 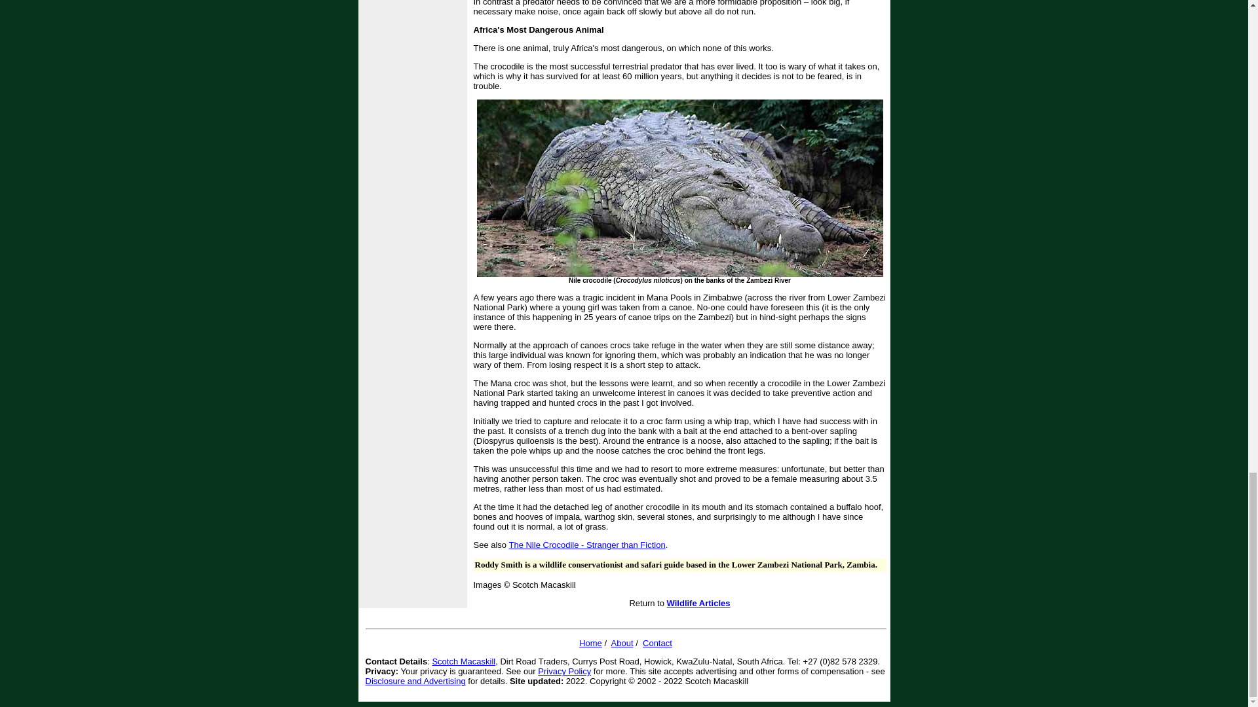 I want to click on About, so click(x=622, y=643).